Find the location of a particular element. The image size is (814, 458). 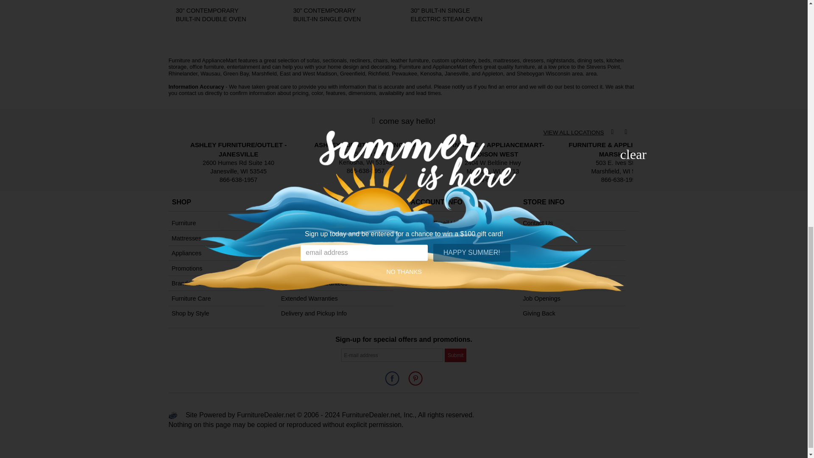

Click to view this Item. is located at coordinates (449, 15).